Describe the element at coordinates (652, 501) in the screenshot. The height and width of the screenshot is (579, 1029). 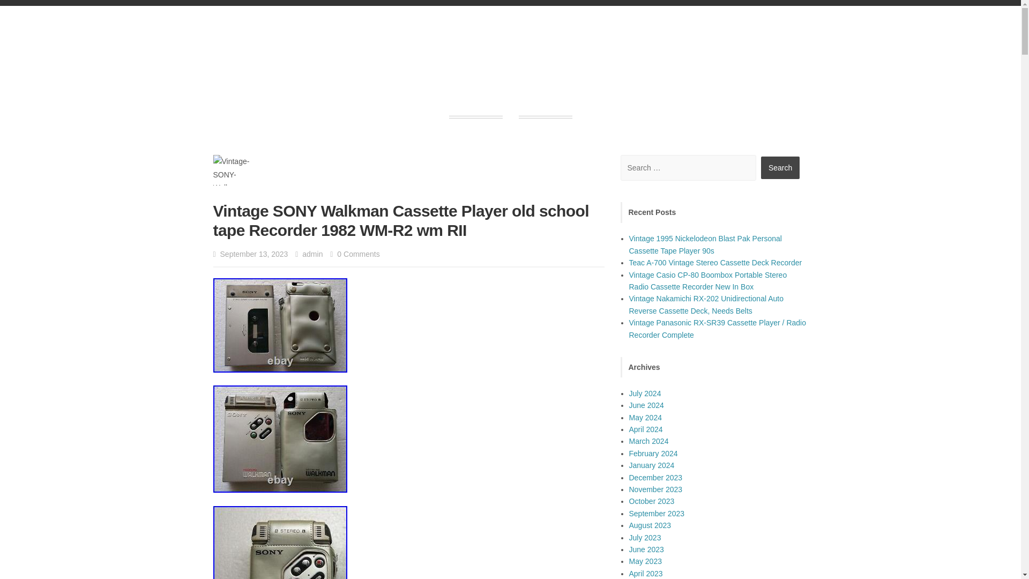
I see `October 2023` at that location.